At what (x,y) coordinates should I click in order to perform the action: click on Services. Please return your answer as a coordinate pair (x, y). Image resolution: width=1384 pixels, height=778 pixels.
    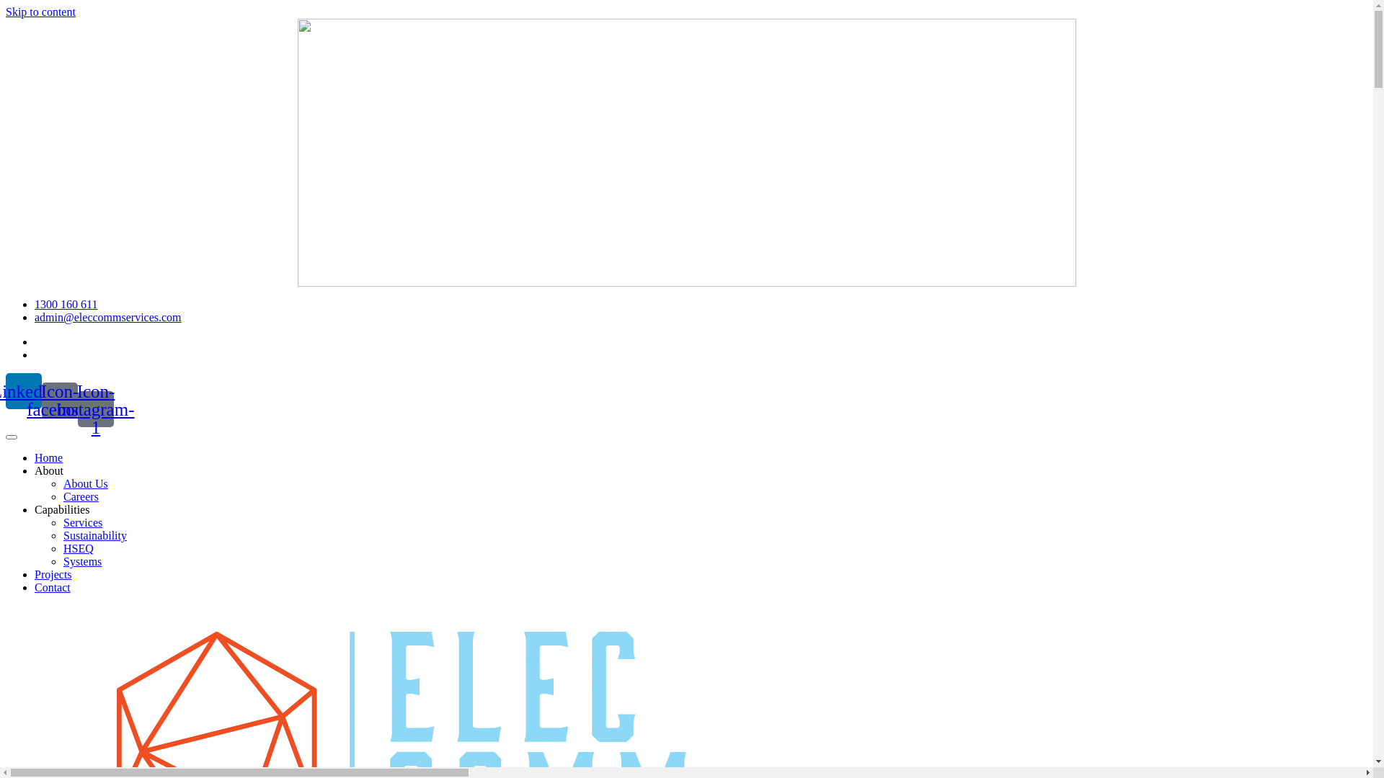
    Looking at the image, I should click on (83, 523).